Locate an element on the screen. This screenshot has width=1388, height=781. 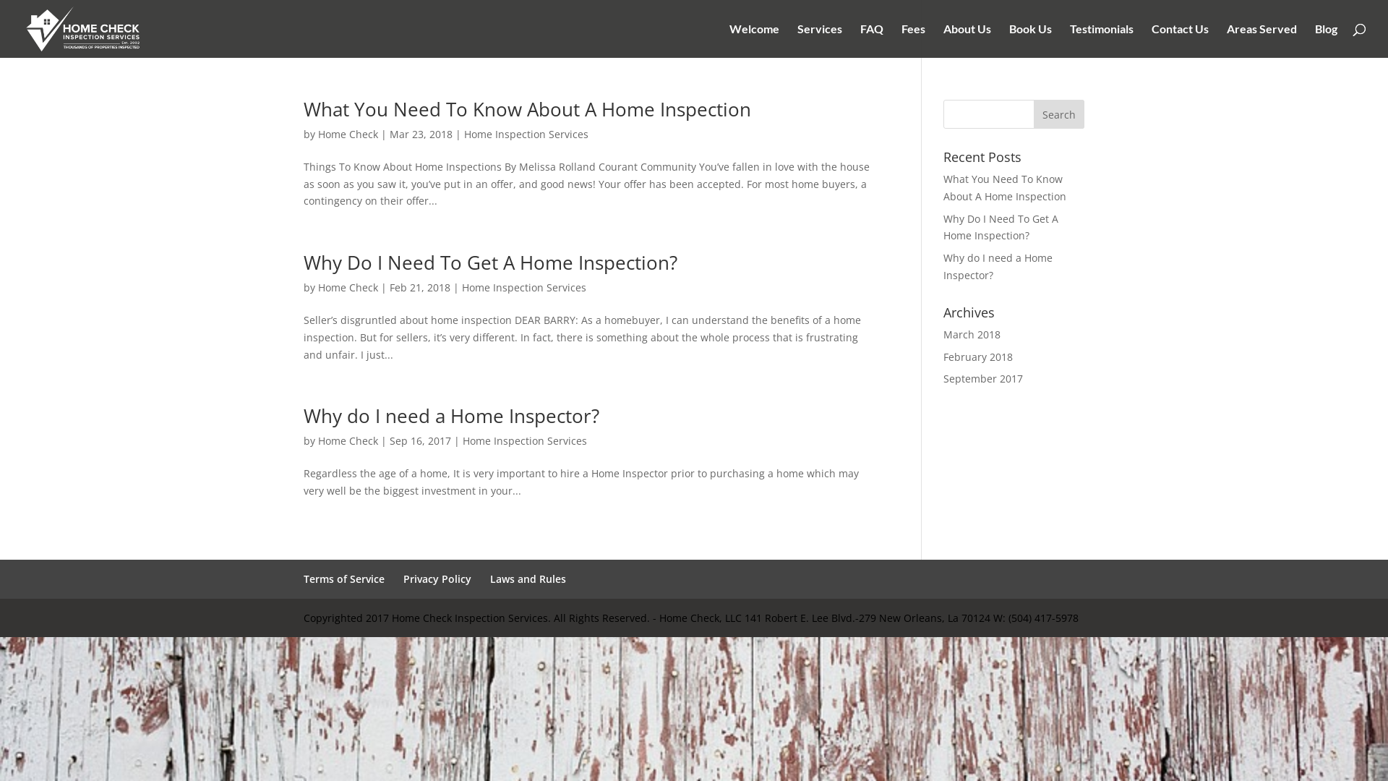
Home Inspection Services is located at coordinates (526, 135).